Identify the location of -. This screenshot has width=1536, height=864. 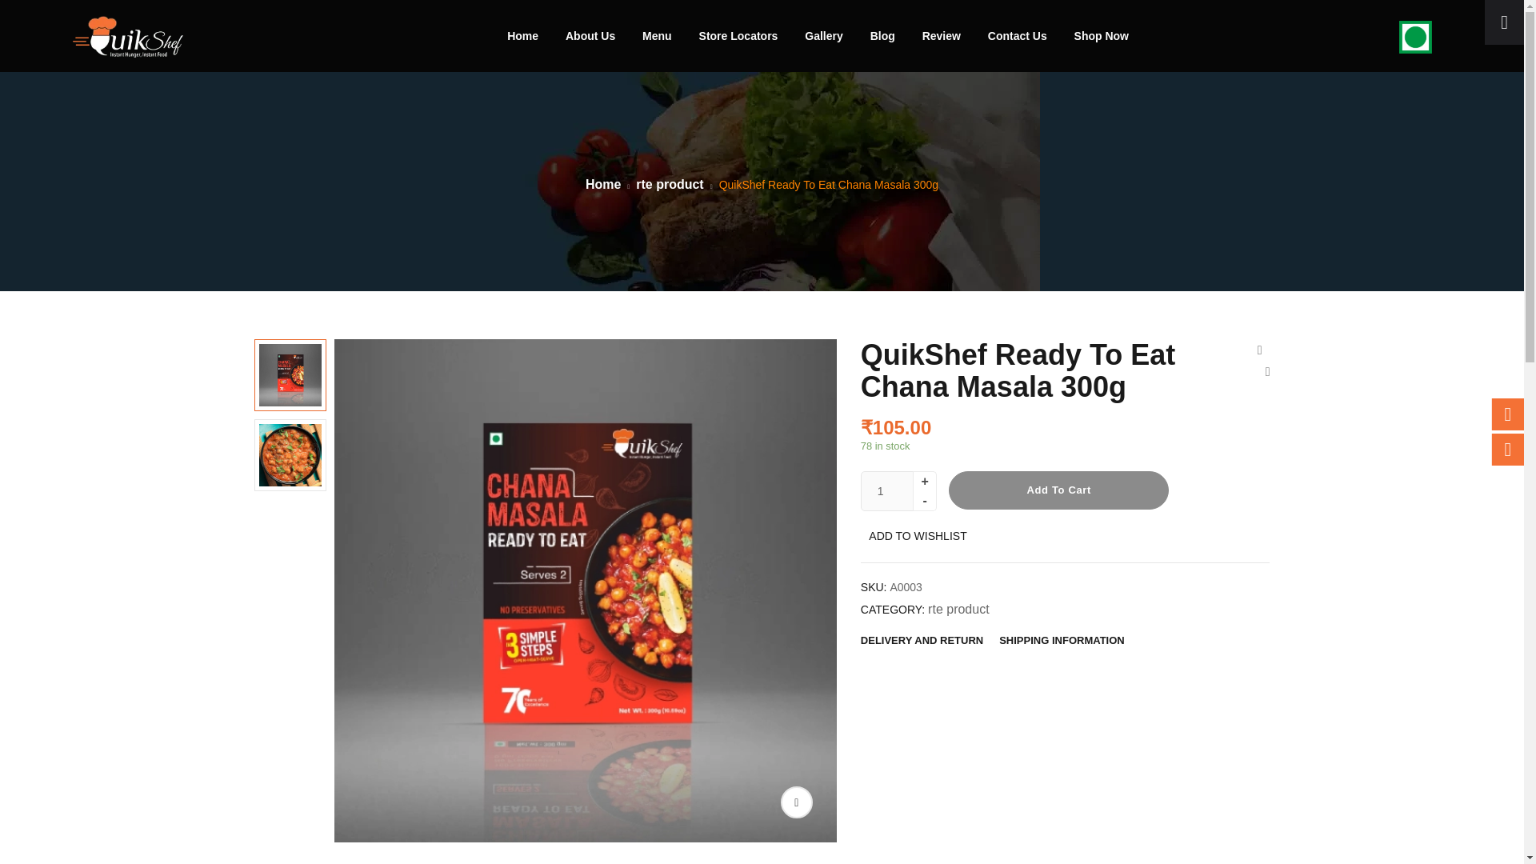
(925, 501).